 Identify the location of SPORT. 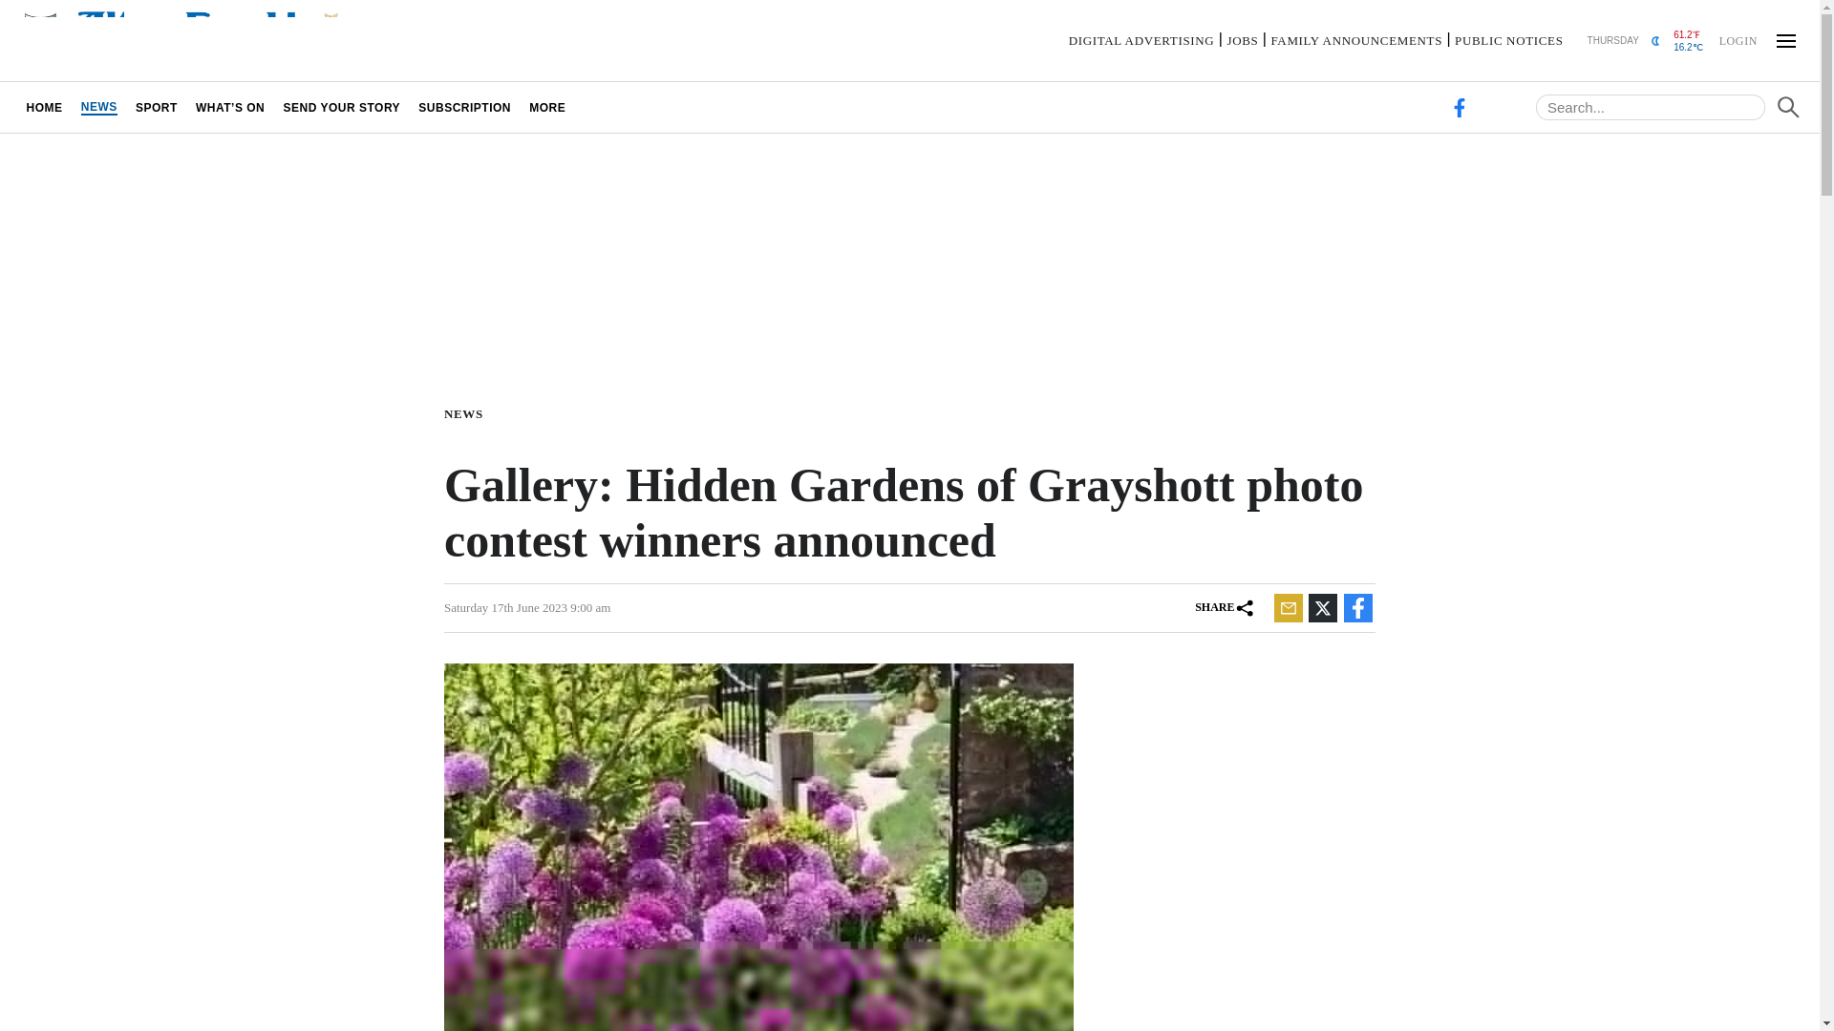
(157, 107).